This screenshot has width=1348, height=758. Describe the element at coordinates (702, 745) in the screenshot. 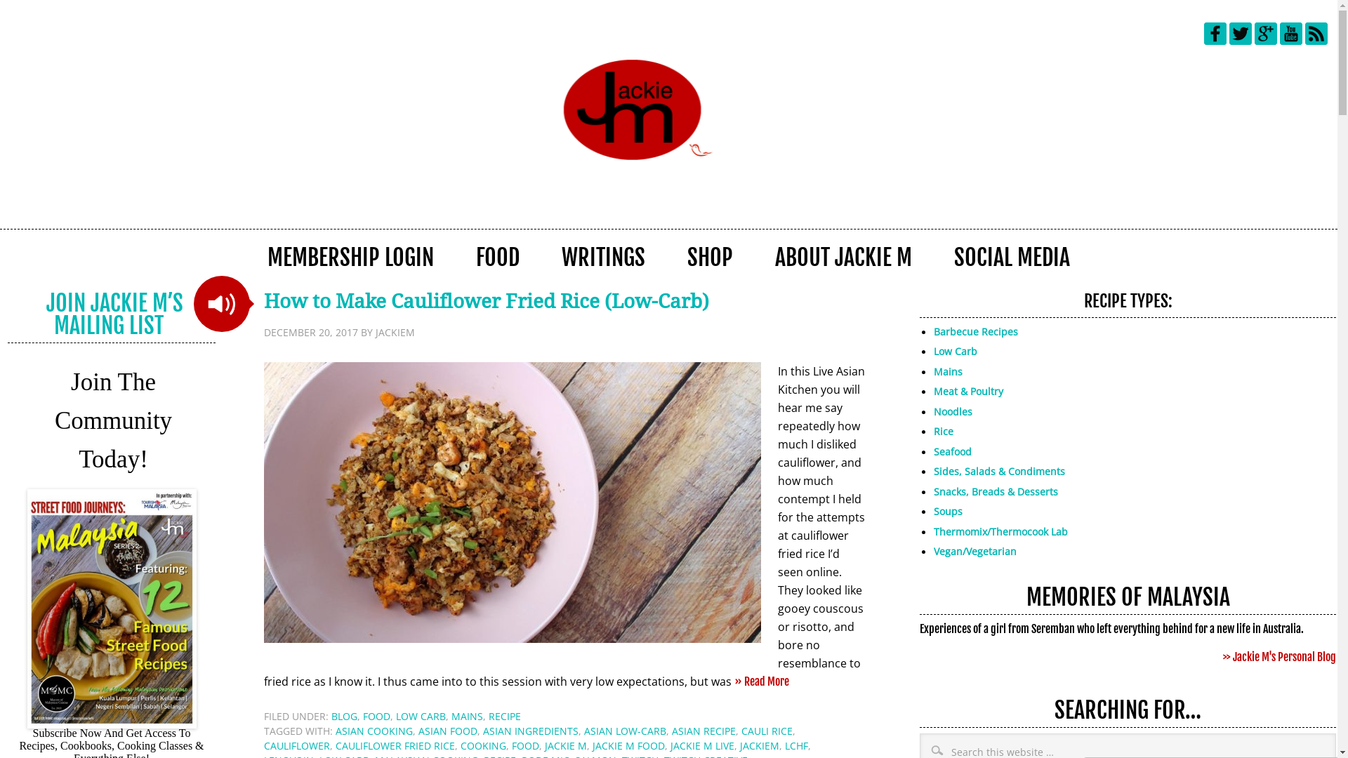

I see `JACKIE M LIVE` at that location.